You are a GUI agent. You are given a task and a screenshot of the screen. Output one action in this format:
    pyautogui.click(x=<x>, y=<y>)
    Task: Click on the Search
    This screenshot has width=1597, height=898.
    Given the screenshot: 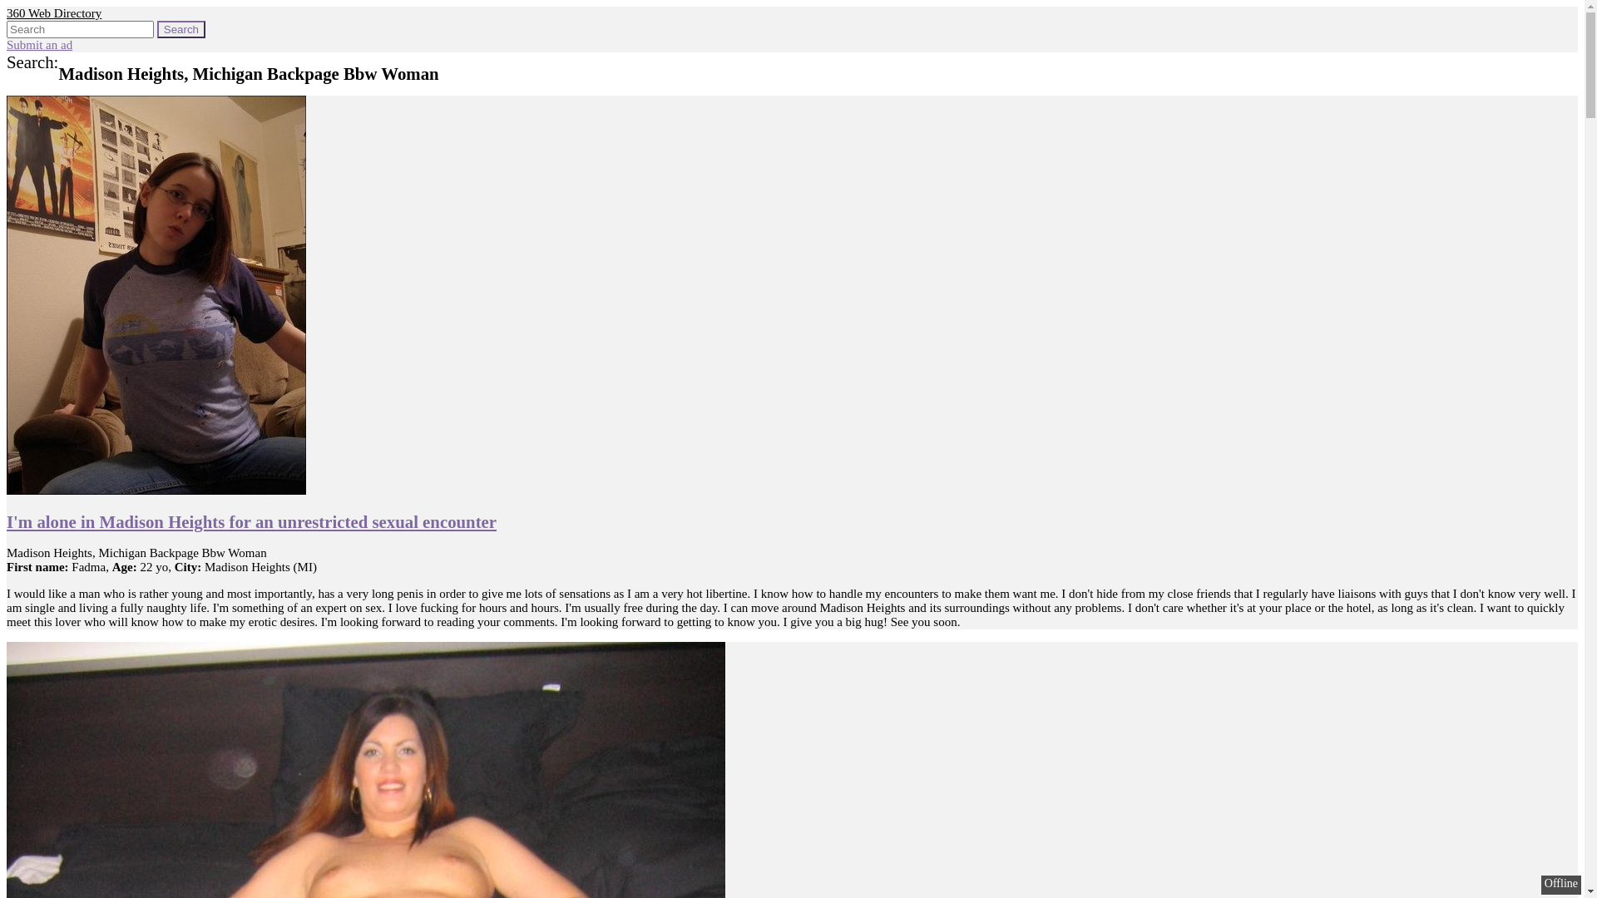 What is the action you would take?
    pyautogui.click(x=181, y=30)
    